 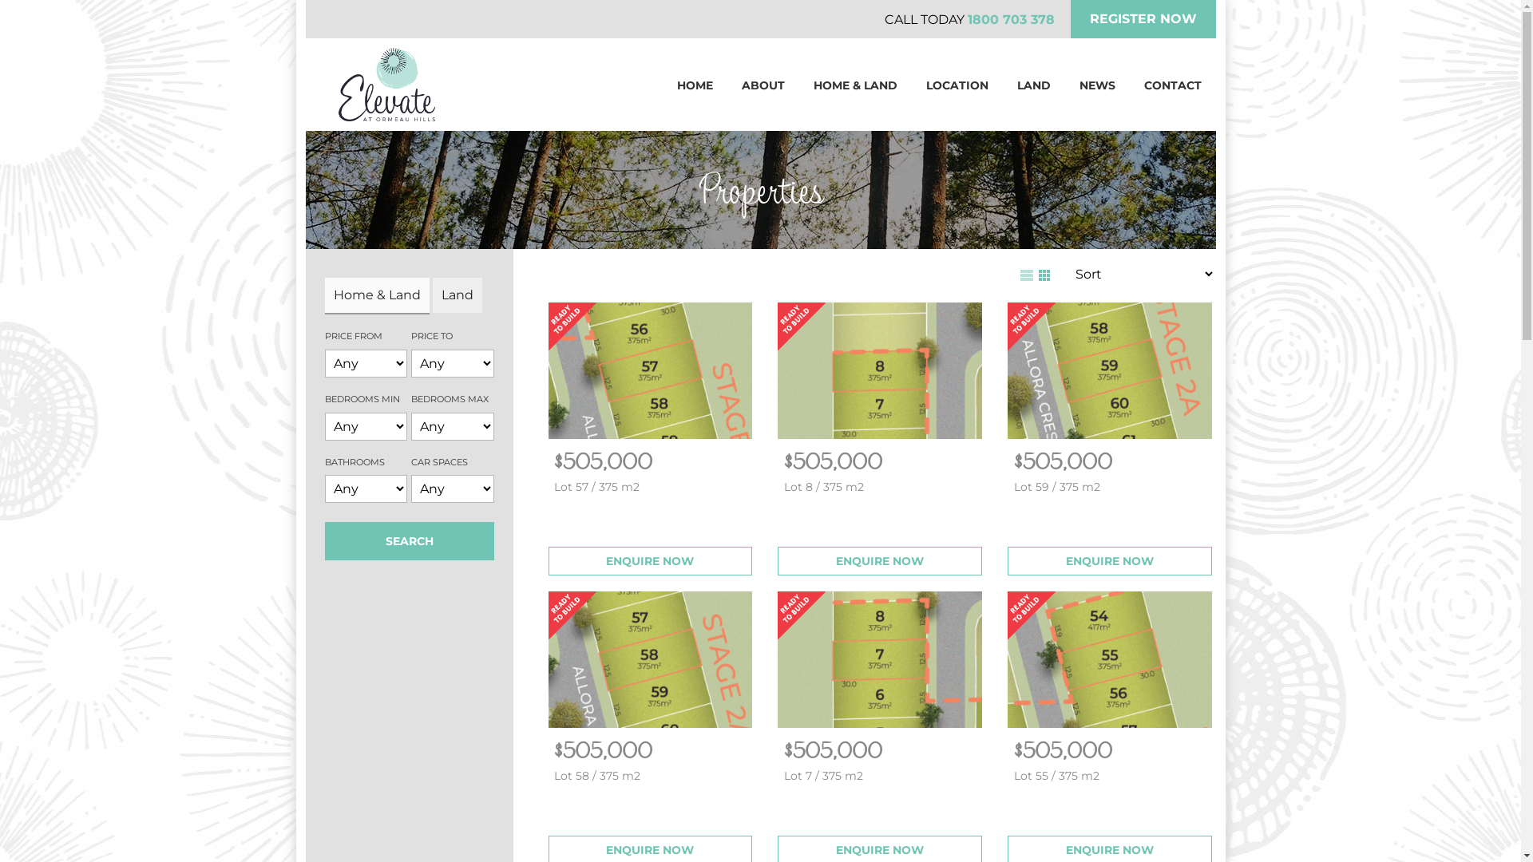 I want to click on NEWS, so click(x=1097, y=85).